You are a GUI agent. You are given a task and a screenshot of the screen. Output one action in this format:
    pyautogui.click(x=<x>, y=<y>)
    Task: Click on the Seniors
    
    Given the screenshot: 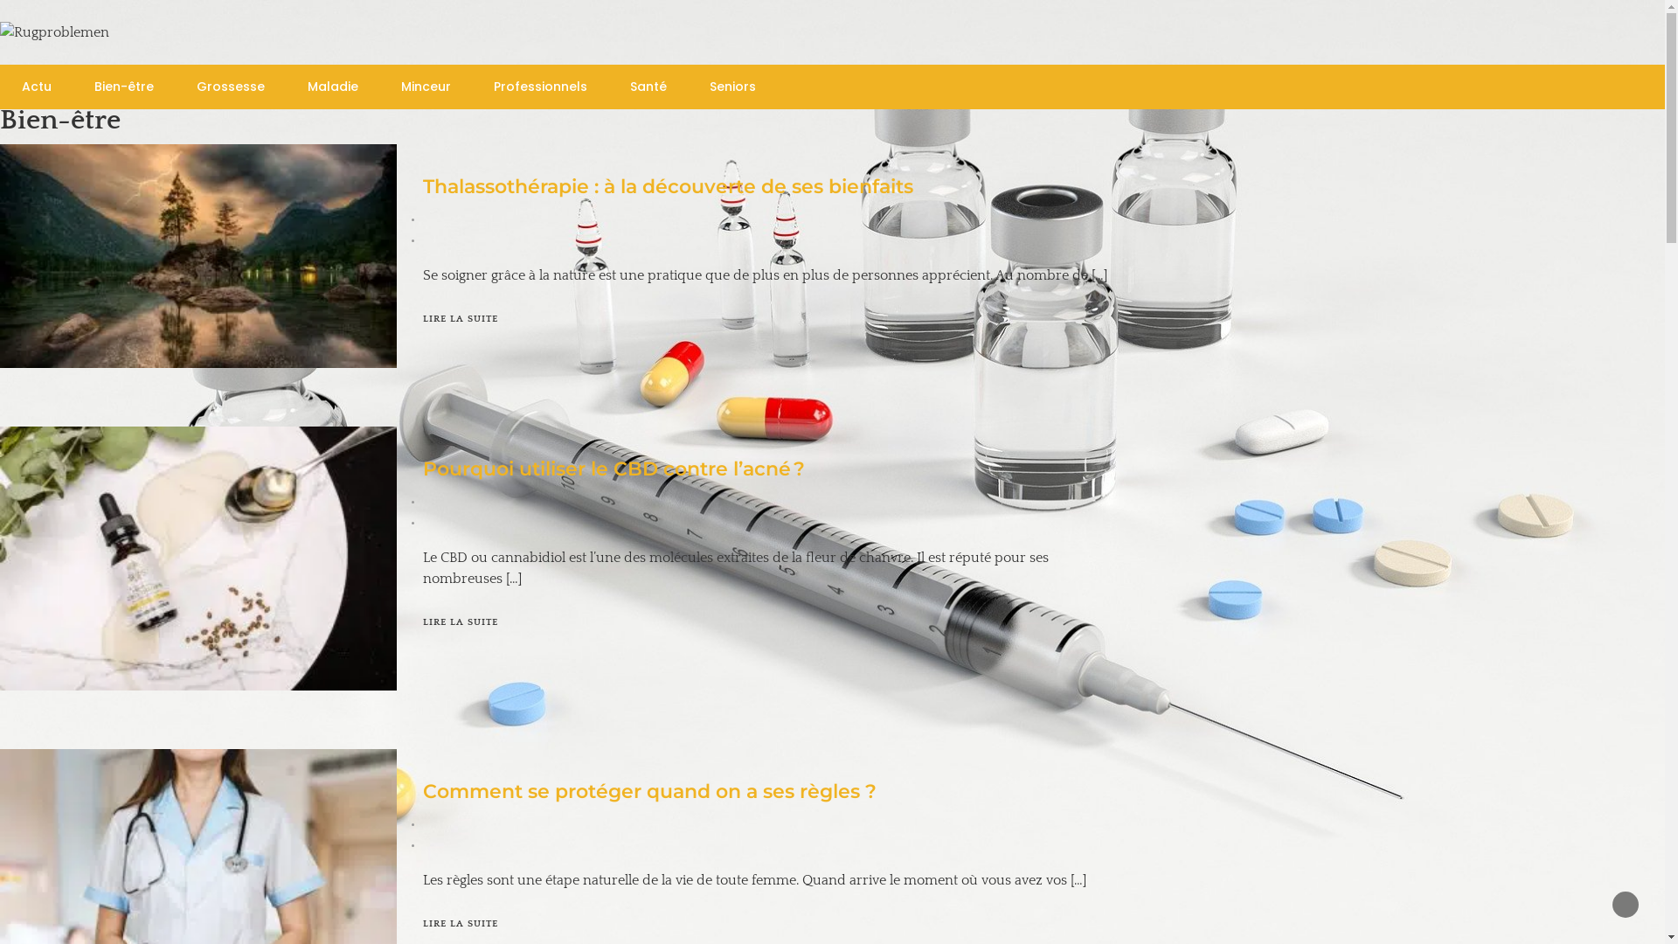 What is the action you would take?
    pyautogui.click(x=732, y=87)
    